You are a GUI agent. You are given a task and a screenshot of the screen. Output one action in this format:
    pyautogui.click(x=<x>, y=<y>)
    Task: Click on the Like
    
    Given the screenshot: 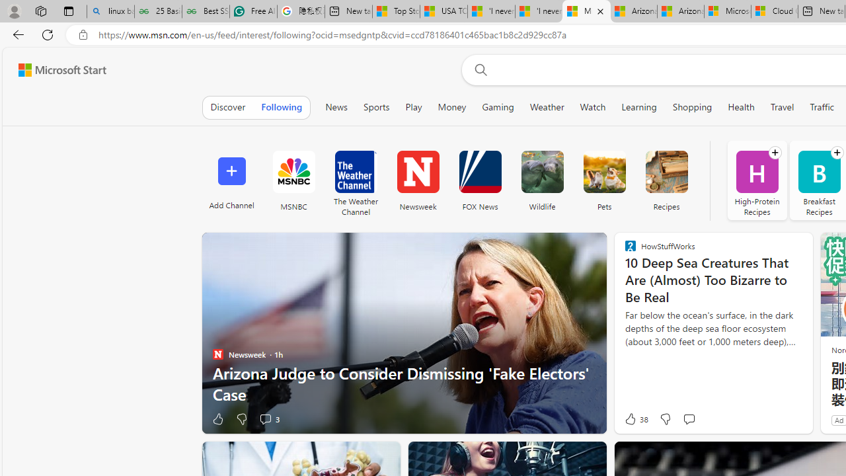 What is the action you would take?
    pyautogui.click(x=218, y=419)
    